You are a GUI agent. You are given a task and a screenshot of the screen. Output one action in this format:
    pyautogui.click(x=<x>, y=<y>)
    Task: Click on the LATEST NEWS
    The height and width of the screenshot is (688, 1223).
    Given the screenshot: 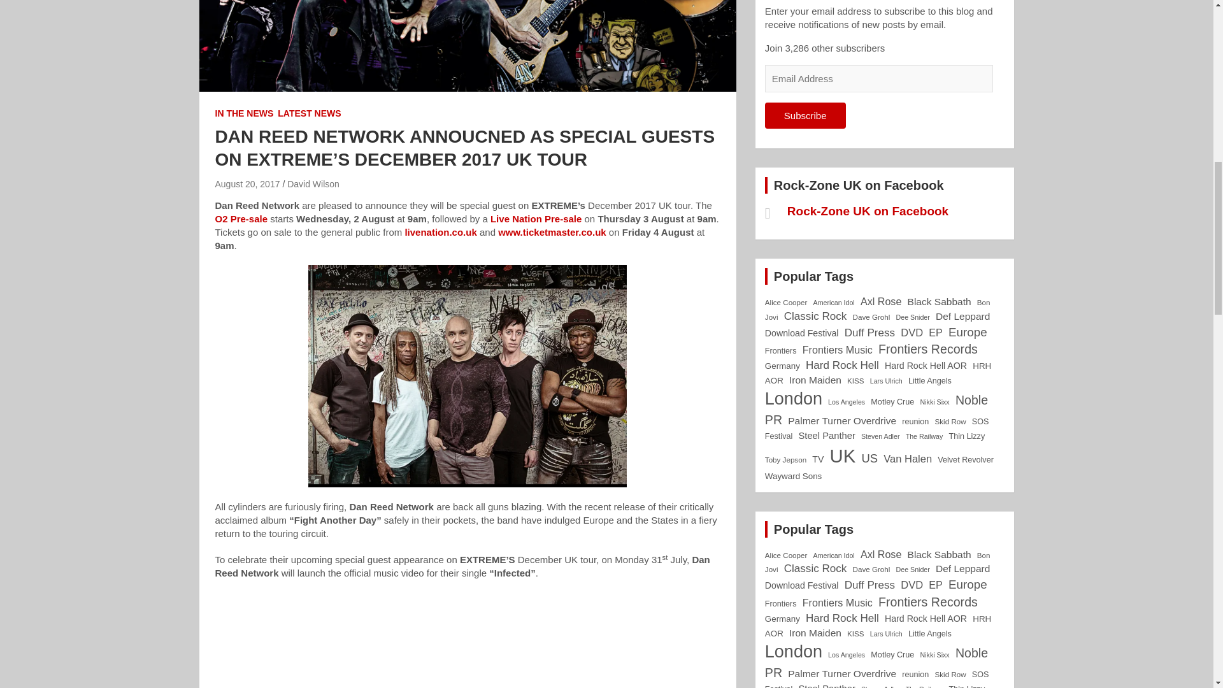 What is the action you would take?
    pyautogui.click(x=309, y=113)
    